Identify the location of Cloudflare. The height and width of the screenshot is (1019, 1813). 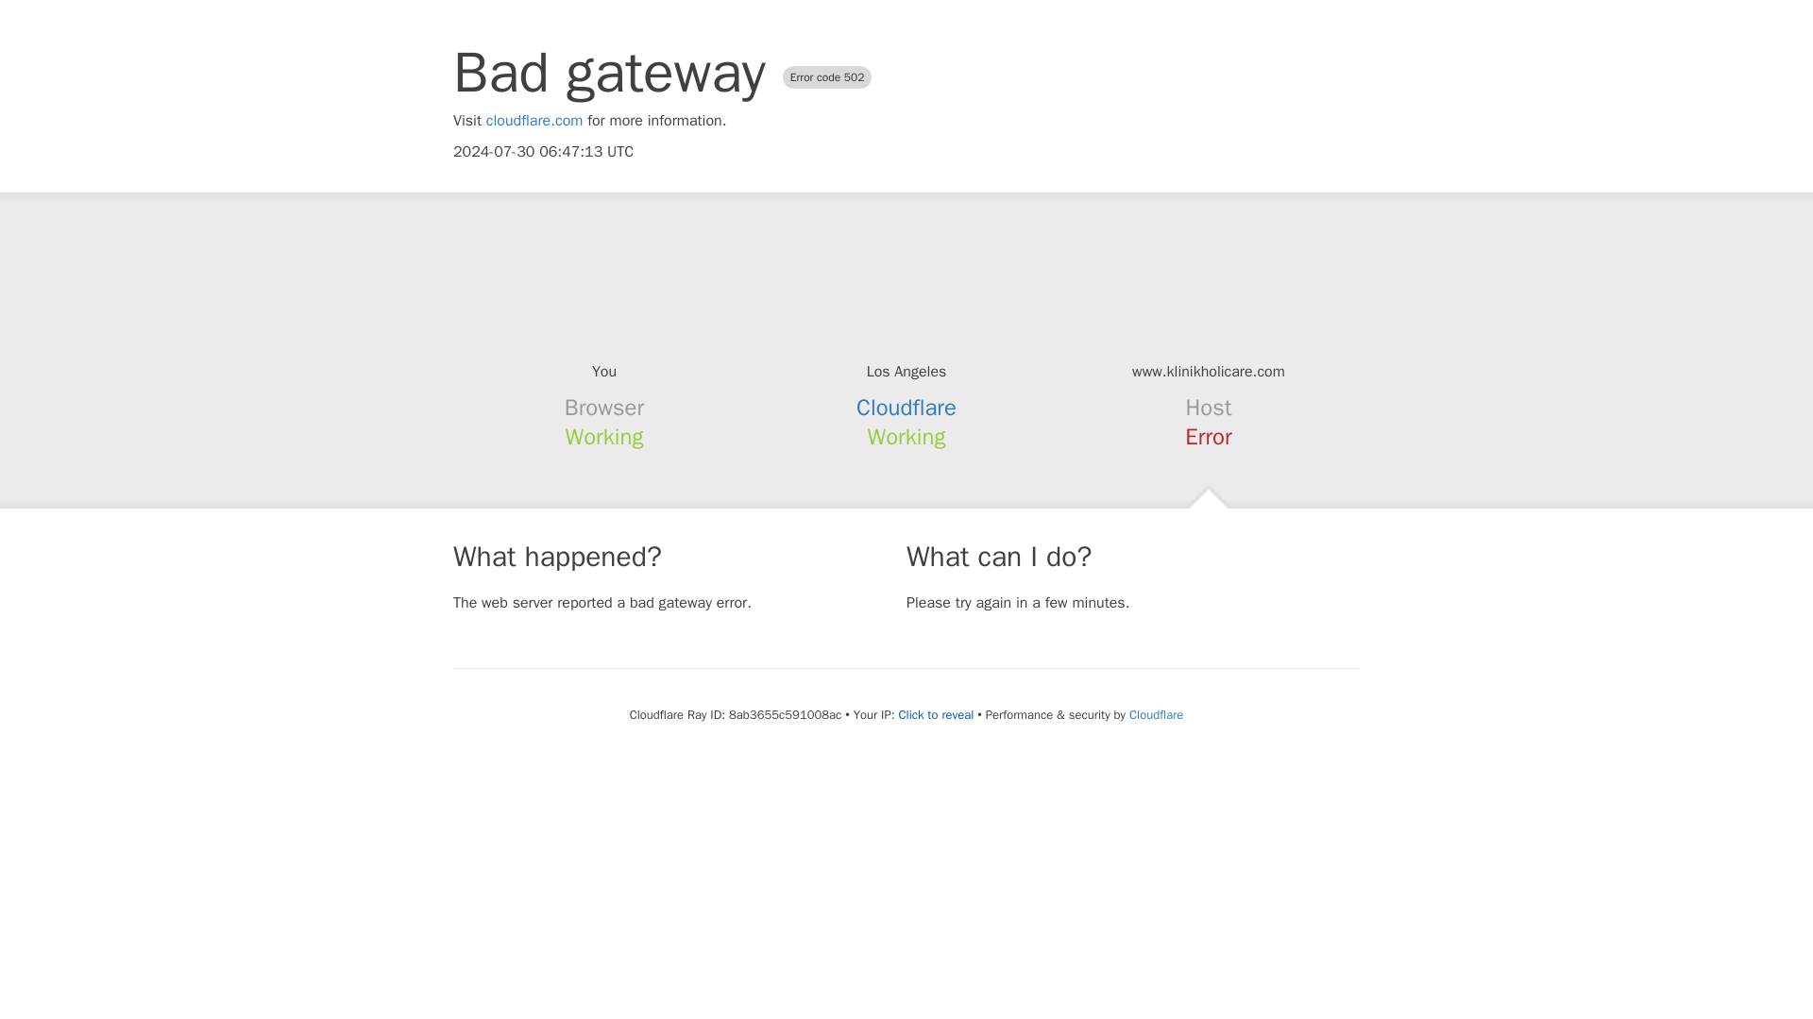
(906, 408).